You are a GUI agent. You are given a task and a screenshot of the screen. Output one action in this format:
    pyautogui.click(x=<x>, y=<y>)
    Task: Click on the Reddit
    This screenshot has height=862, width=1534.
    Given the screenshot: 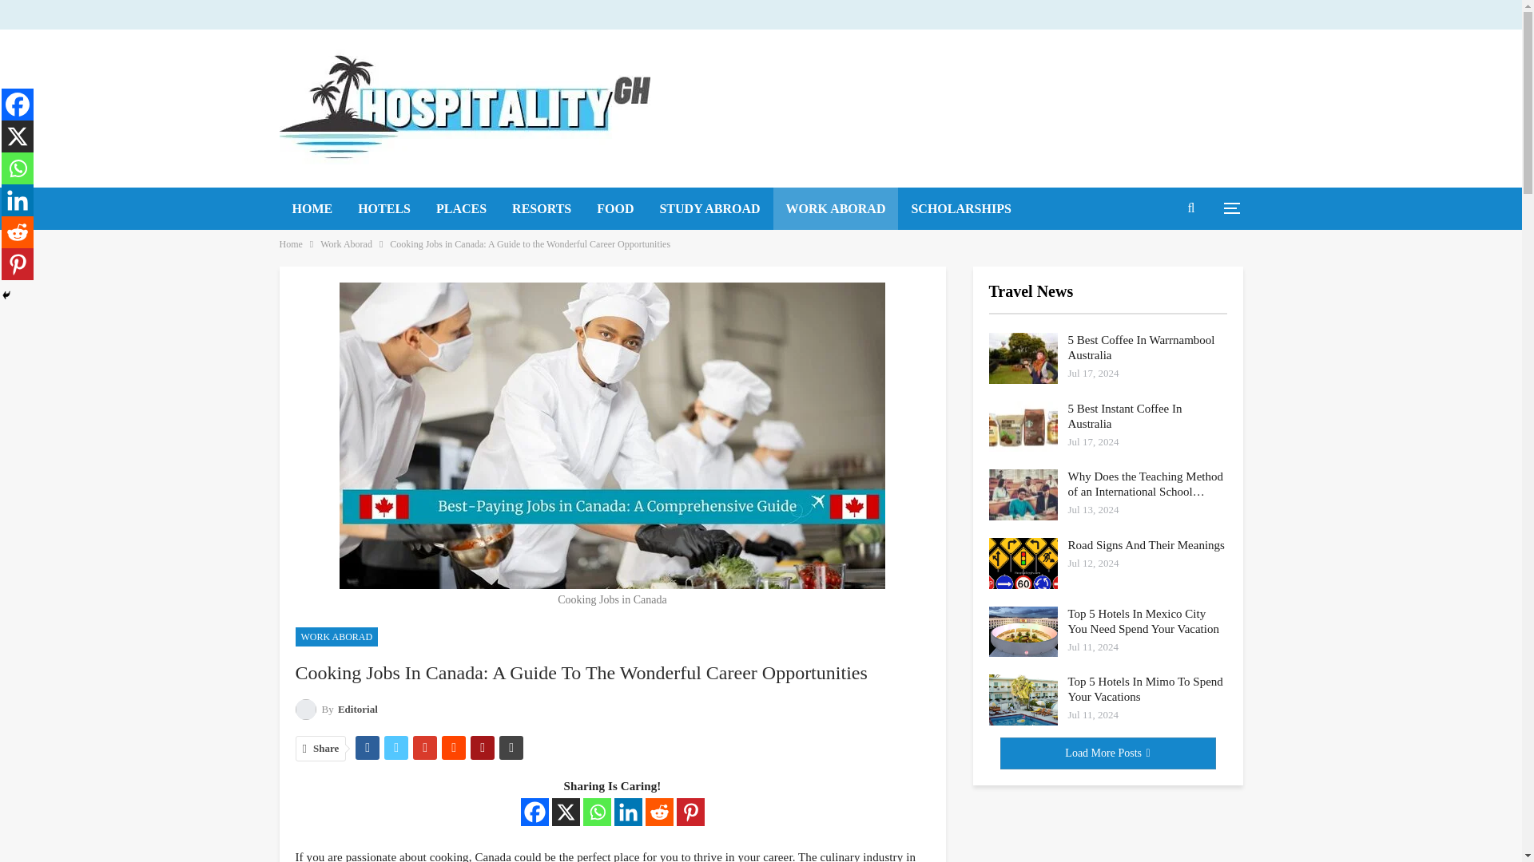 What is the action you would take?
    pyautogui.click(x=659, y=812)
    